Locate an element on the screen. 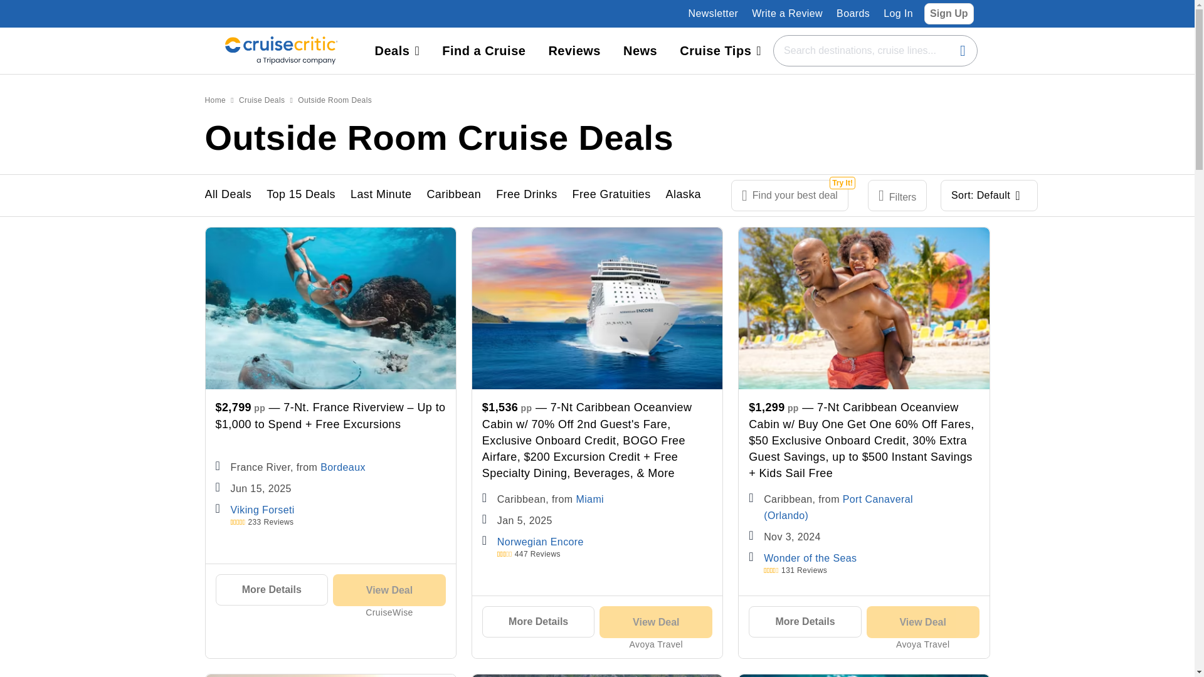 The width and height of the screenshot is (1204, 677). Last Minute is located at coordinates (381, 196).